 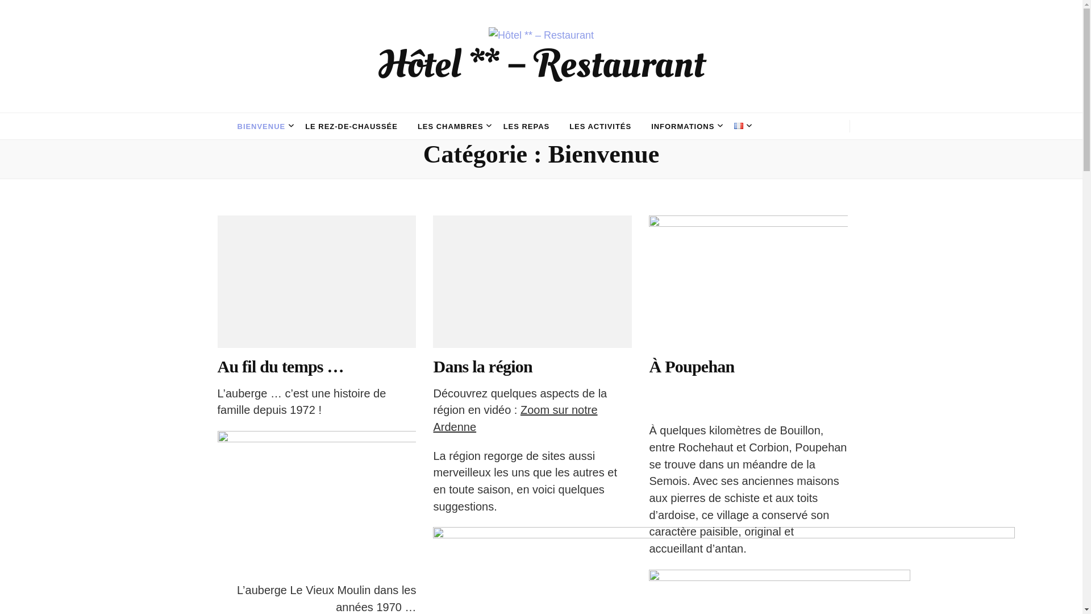 What do you see at coordinates (261, 127) in the screenshot?
I see `BIENVENUE` at bounding box center [261, 127].